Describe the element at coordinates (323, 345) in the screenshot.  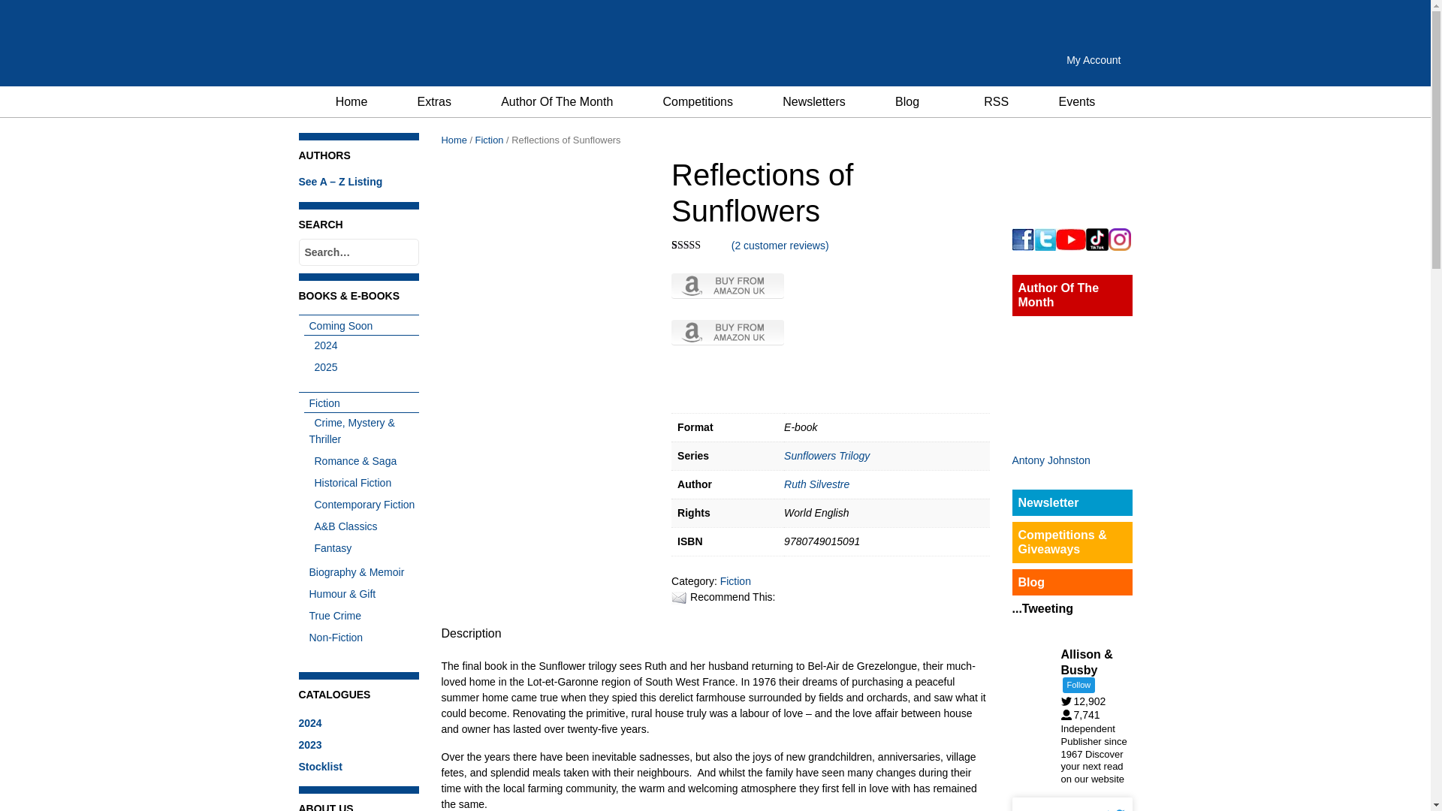
I see `2024` at that location.